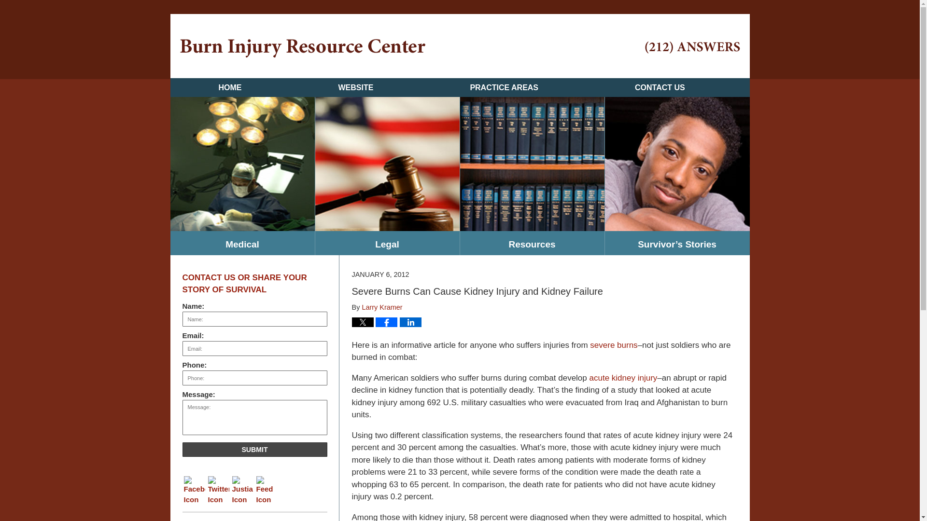  Describe the element at coordinates (613, 345) in the screenshot. I see `severe burns` at that location.